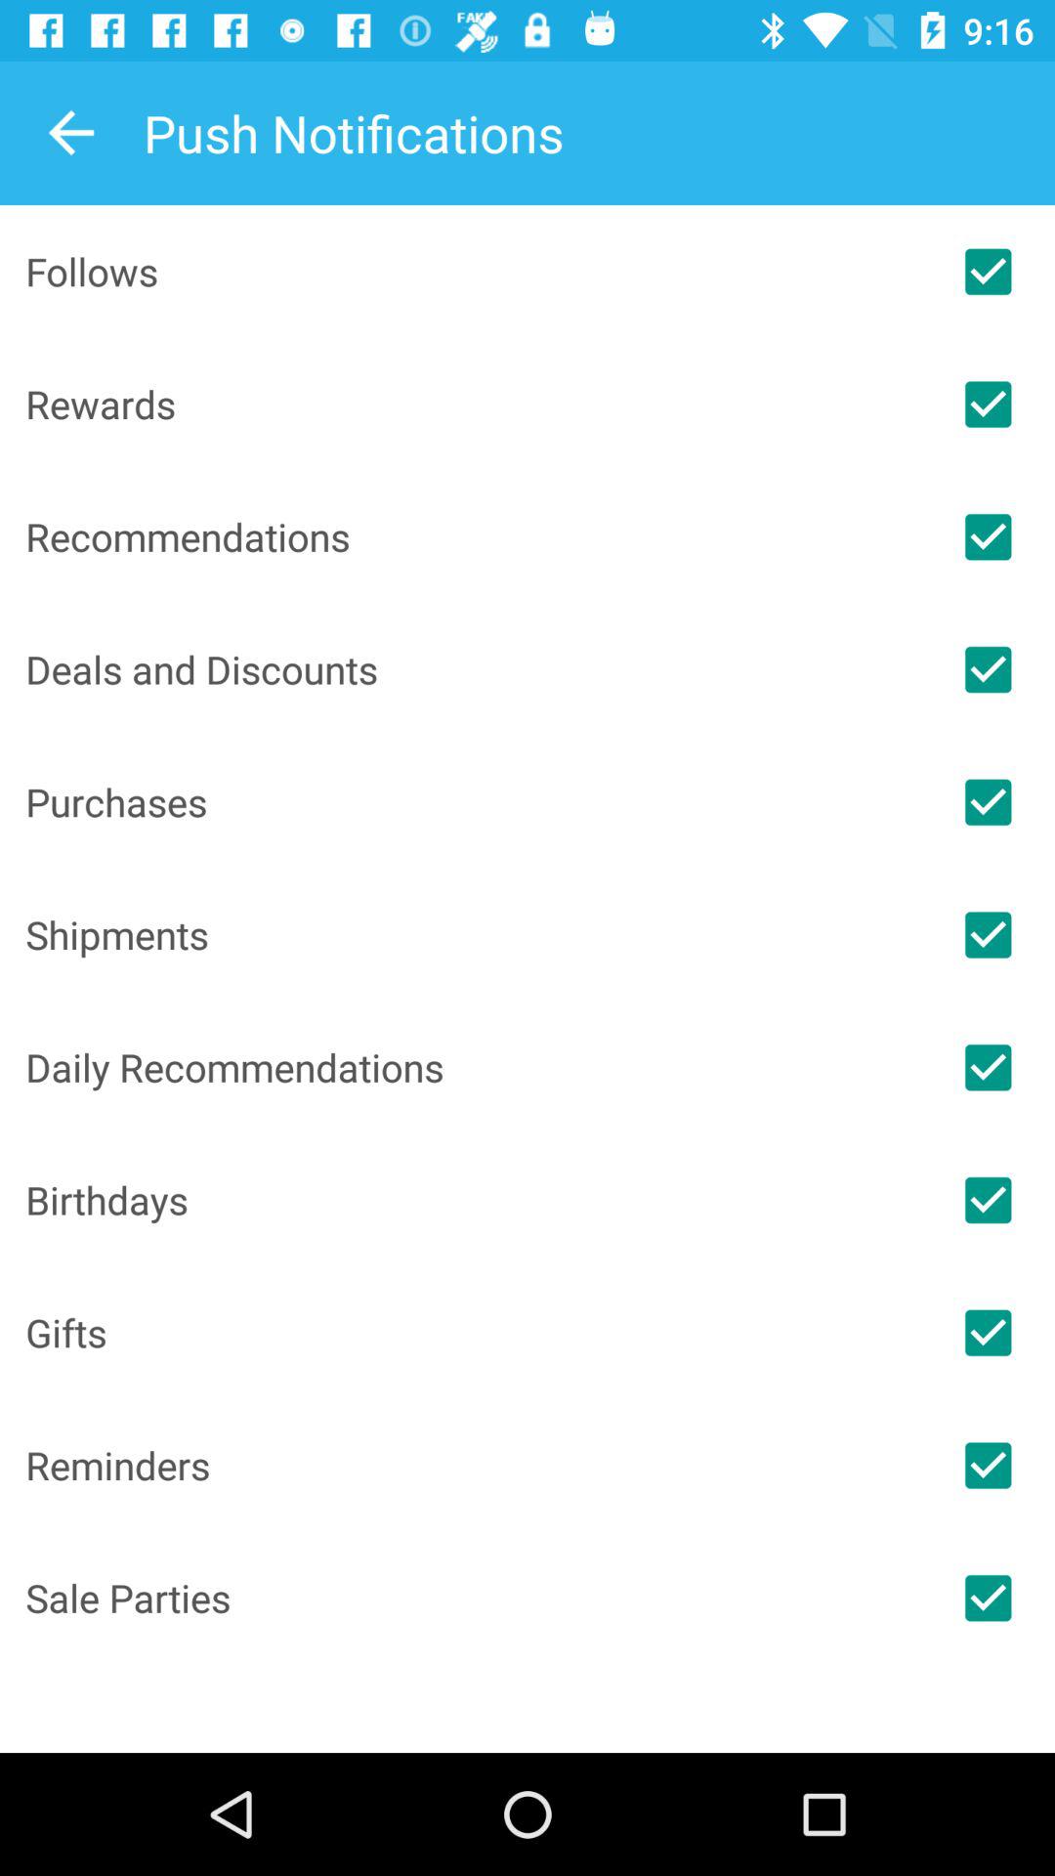 The image size is (1055, 1876). I want to click on enable/disable notifications for recommendations, so click(988, 536).